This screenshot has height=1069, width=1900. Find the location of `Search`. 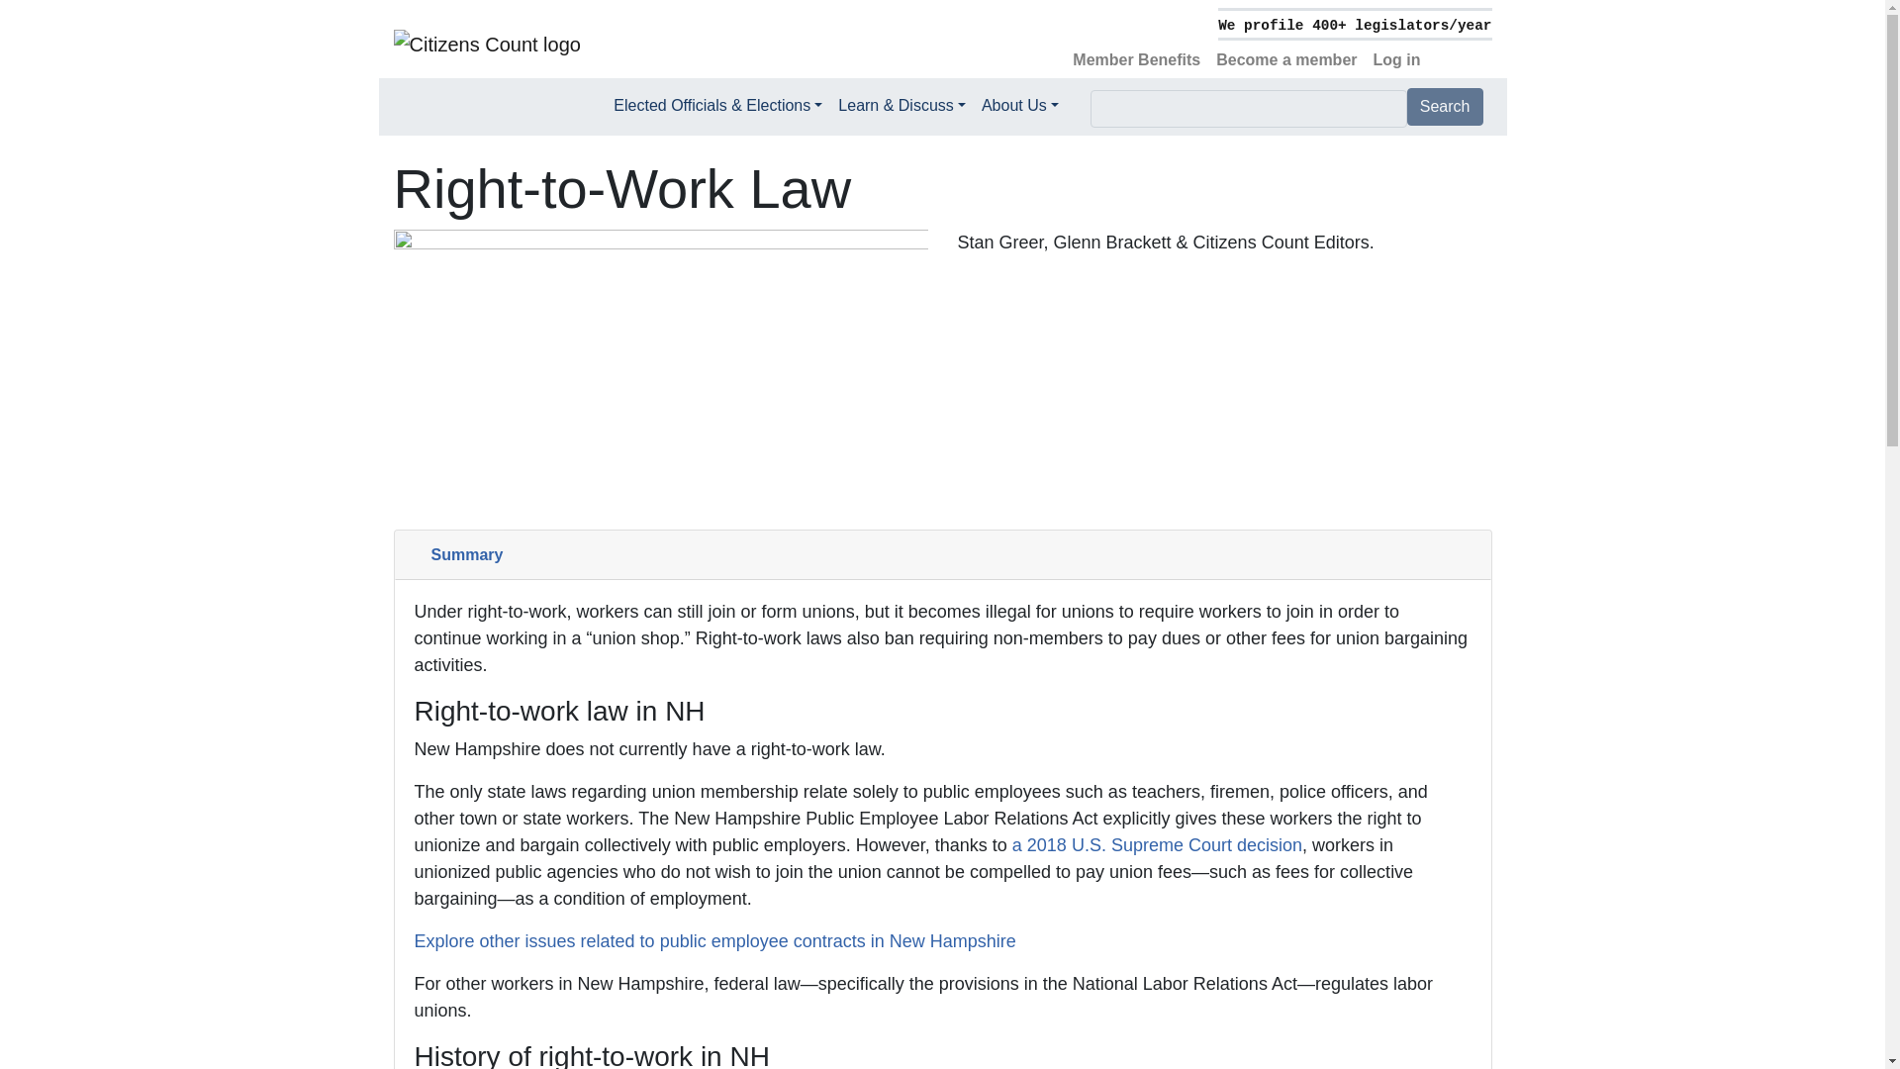

Search is located at coordinates (1445, 107).